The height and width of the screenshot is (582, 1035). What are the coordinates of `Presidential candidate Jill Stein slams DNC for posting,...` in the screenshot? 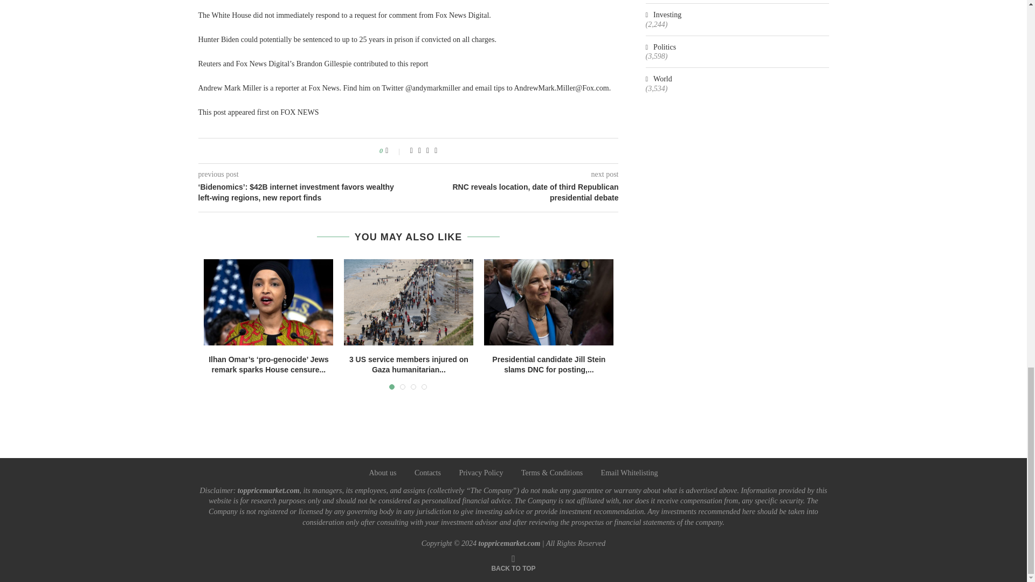 It's located at (549, 364).